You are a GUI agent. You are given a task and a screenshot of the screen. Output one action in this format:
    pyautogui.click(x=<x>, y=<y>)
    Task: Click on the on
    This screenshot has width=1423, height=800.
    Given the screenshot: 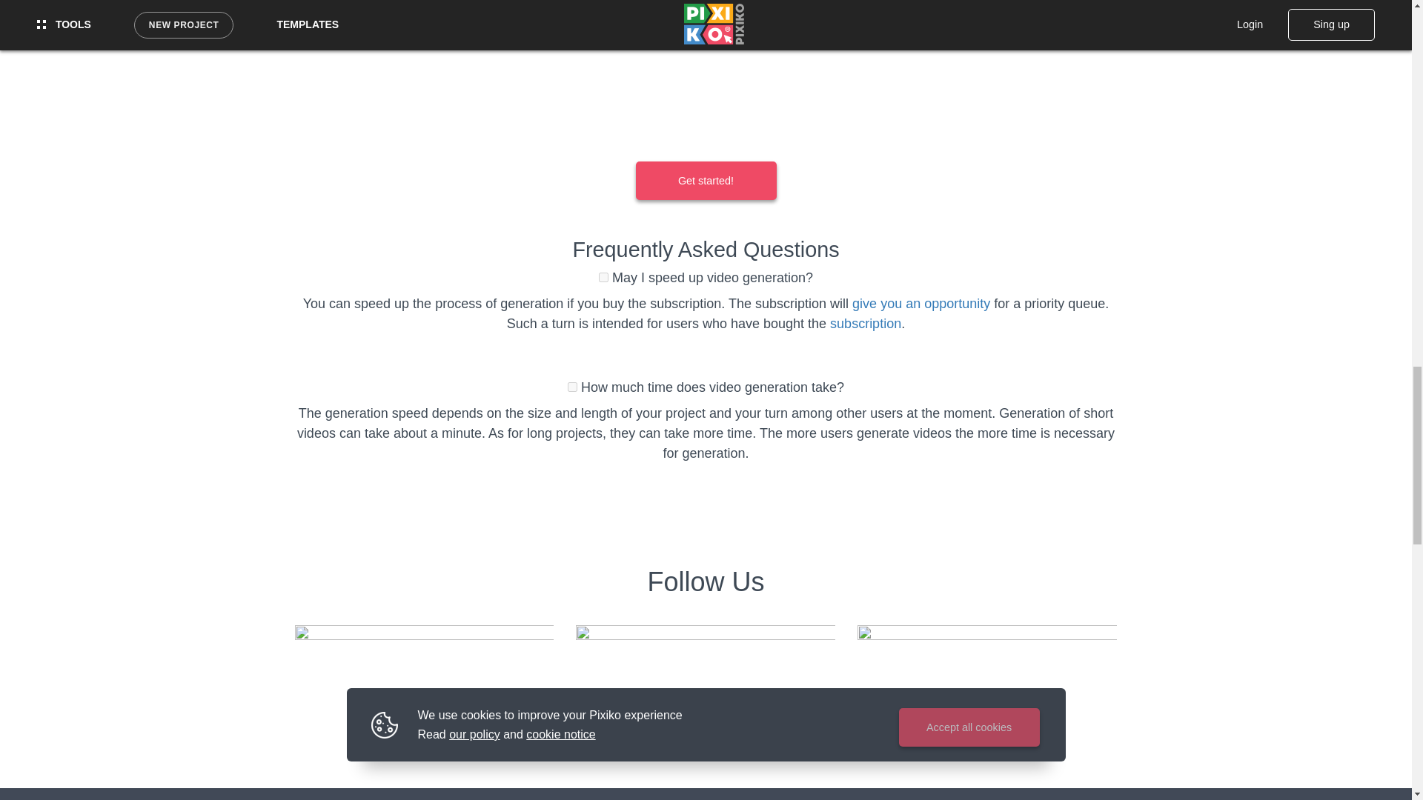 What is the action you would take?
    pyautogui.click(x=603, y=277)
    